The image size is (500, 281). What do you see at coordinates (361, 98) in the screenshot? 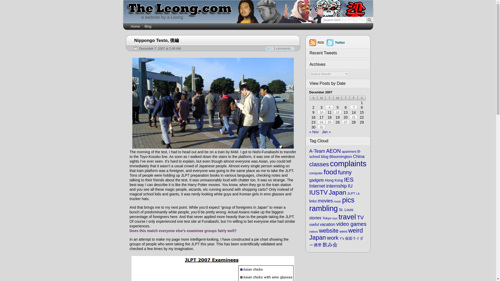
I see `Saturday` at bounding box center [361, 98].